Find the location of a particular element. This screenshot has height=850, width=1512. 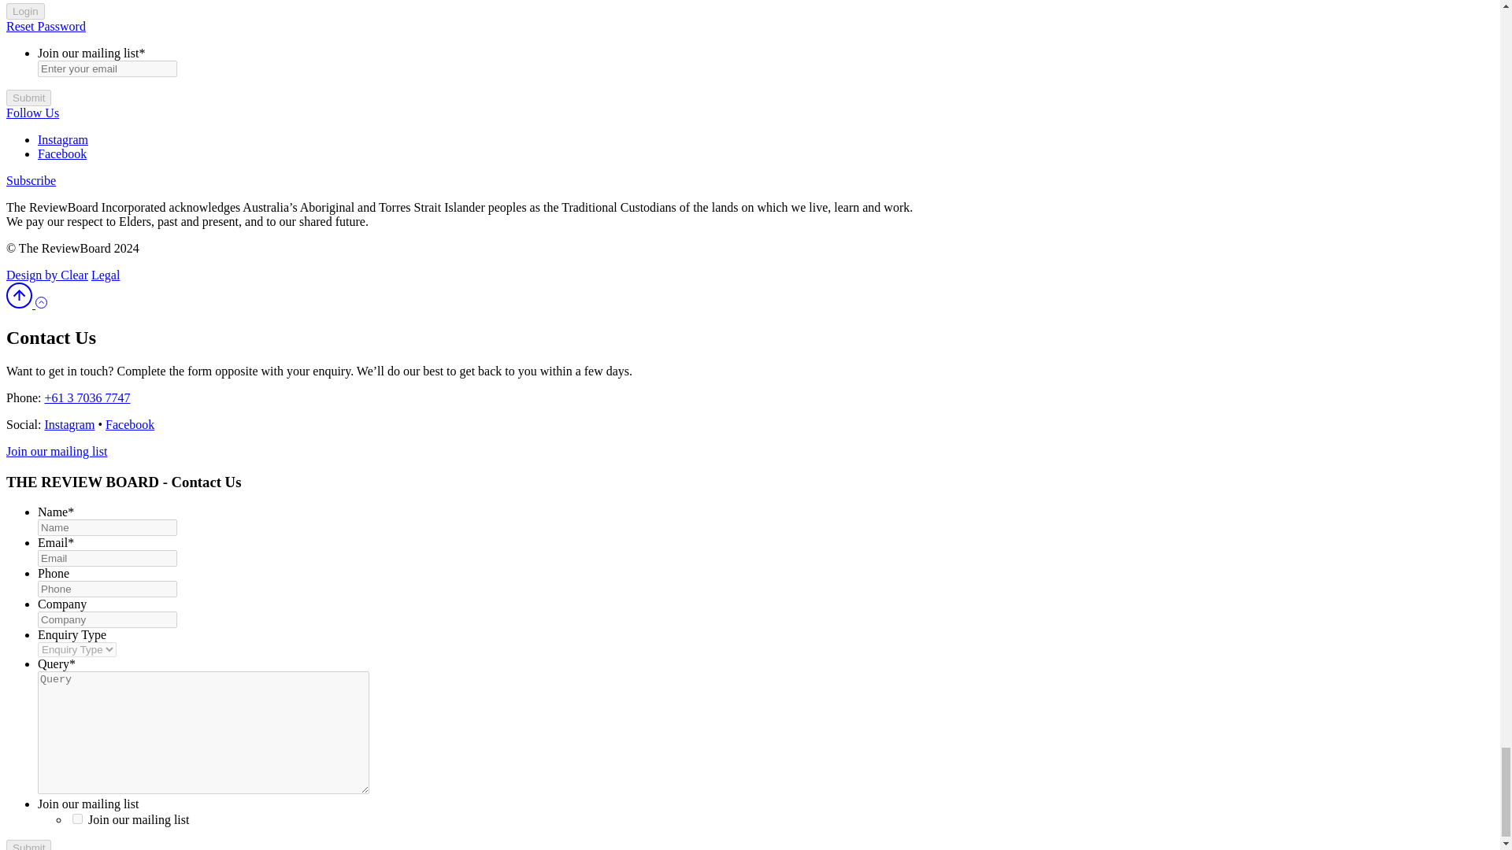

Submit is located at coordinates (28, 98).